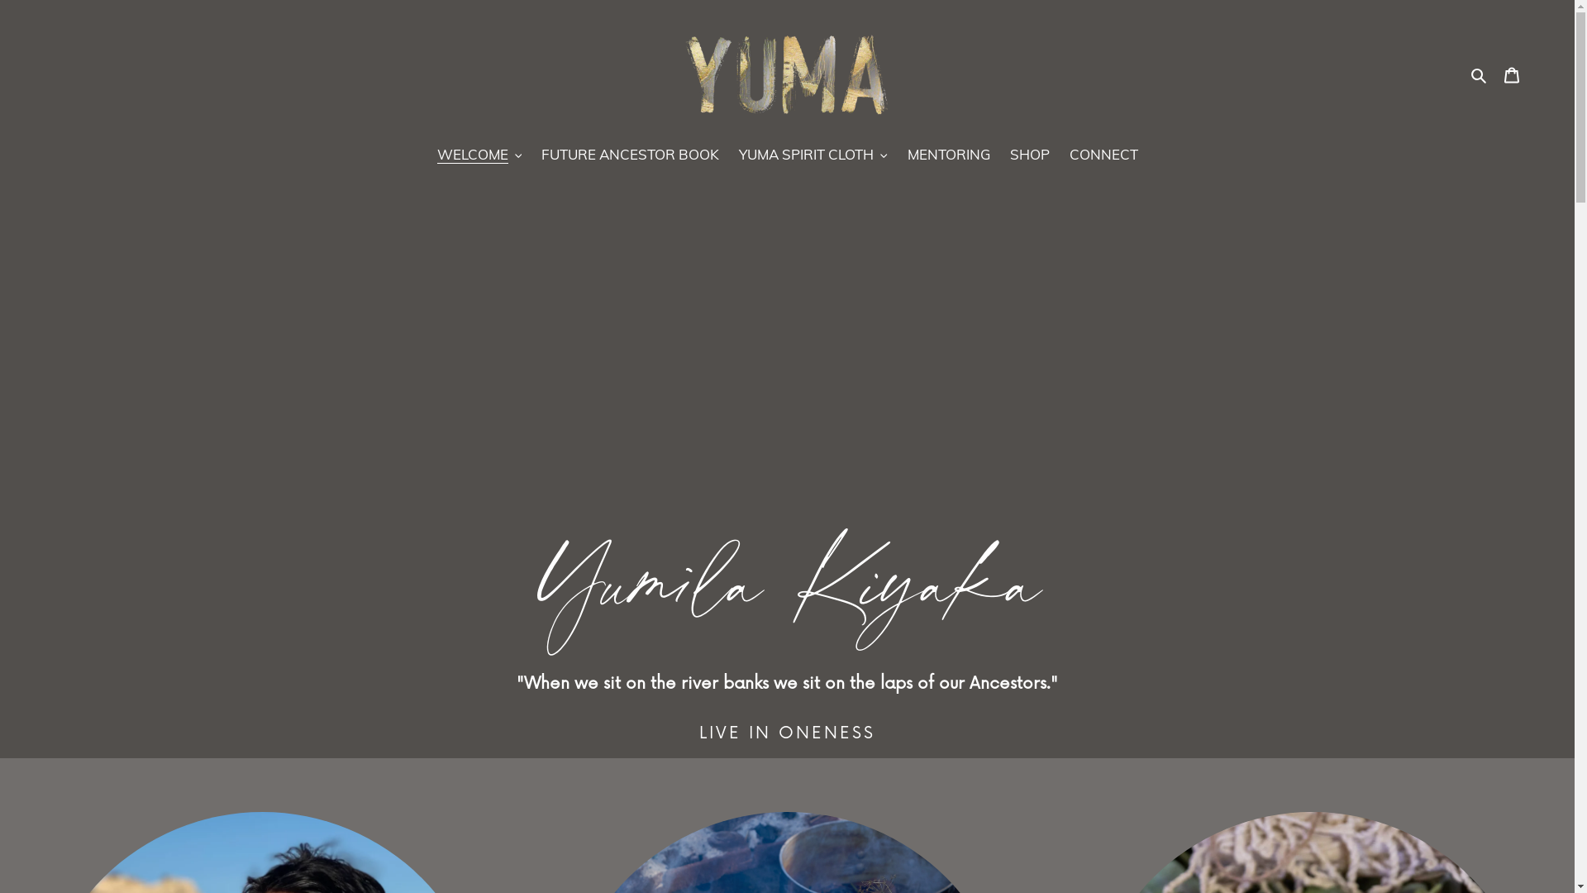  What do you see at coordinates (479, 155) in the screenshot?
I see `WELCOME` at bounding box center [479, 155].